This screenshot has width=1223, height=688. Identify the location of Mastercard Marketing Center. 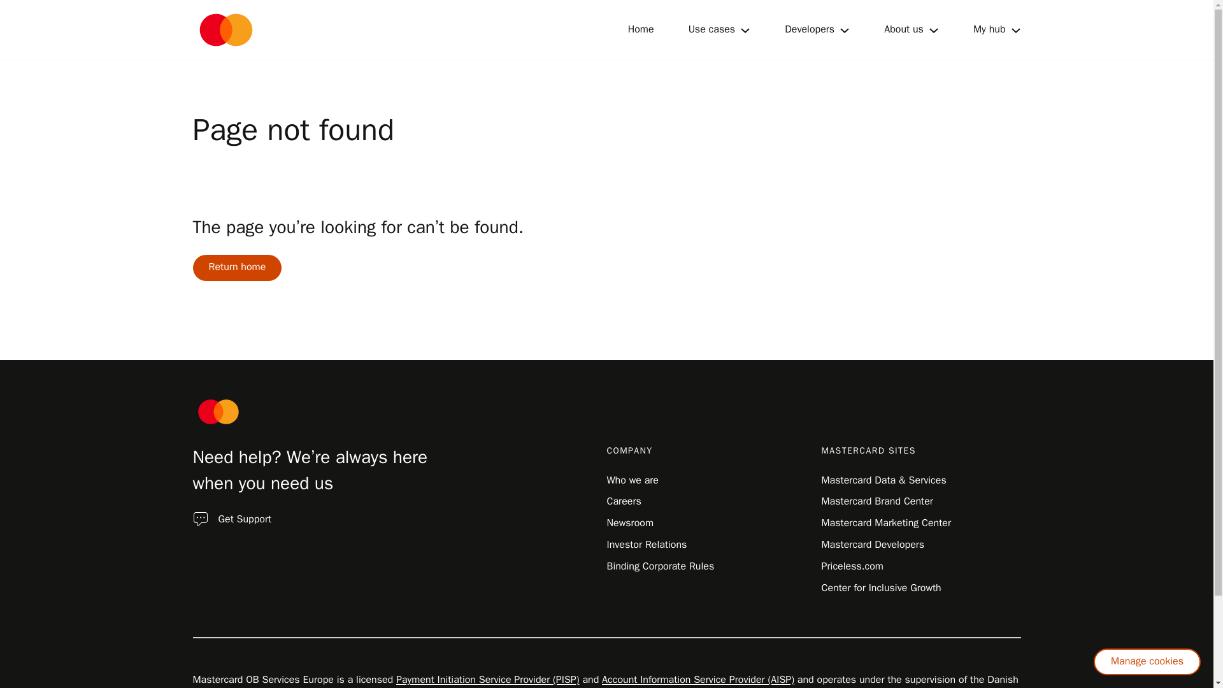
(887, 522).